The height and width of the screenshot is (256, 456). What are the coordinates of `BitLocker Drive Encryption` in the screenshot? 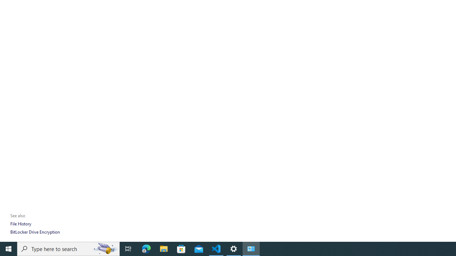 It's located at (35, 232).